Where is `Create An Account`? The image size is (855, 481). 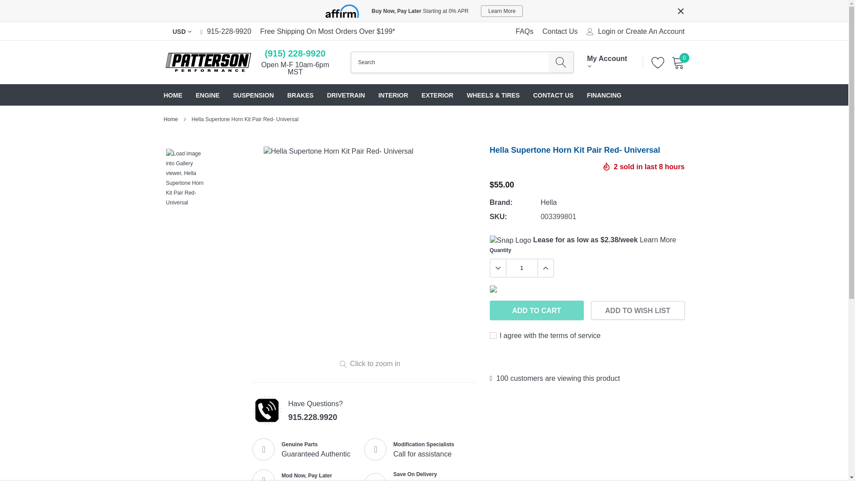 Create An Account is located at coordinates (655, 31).